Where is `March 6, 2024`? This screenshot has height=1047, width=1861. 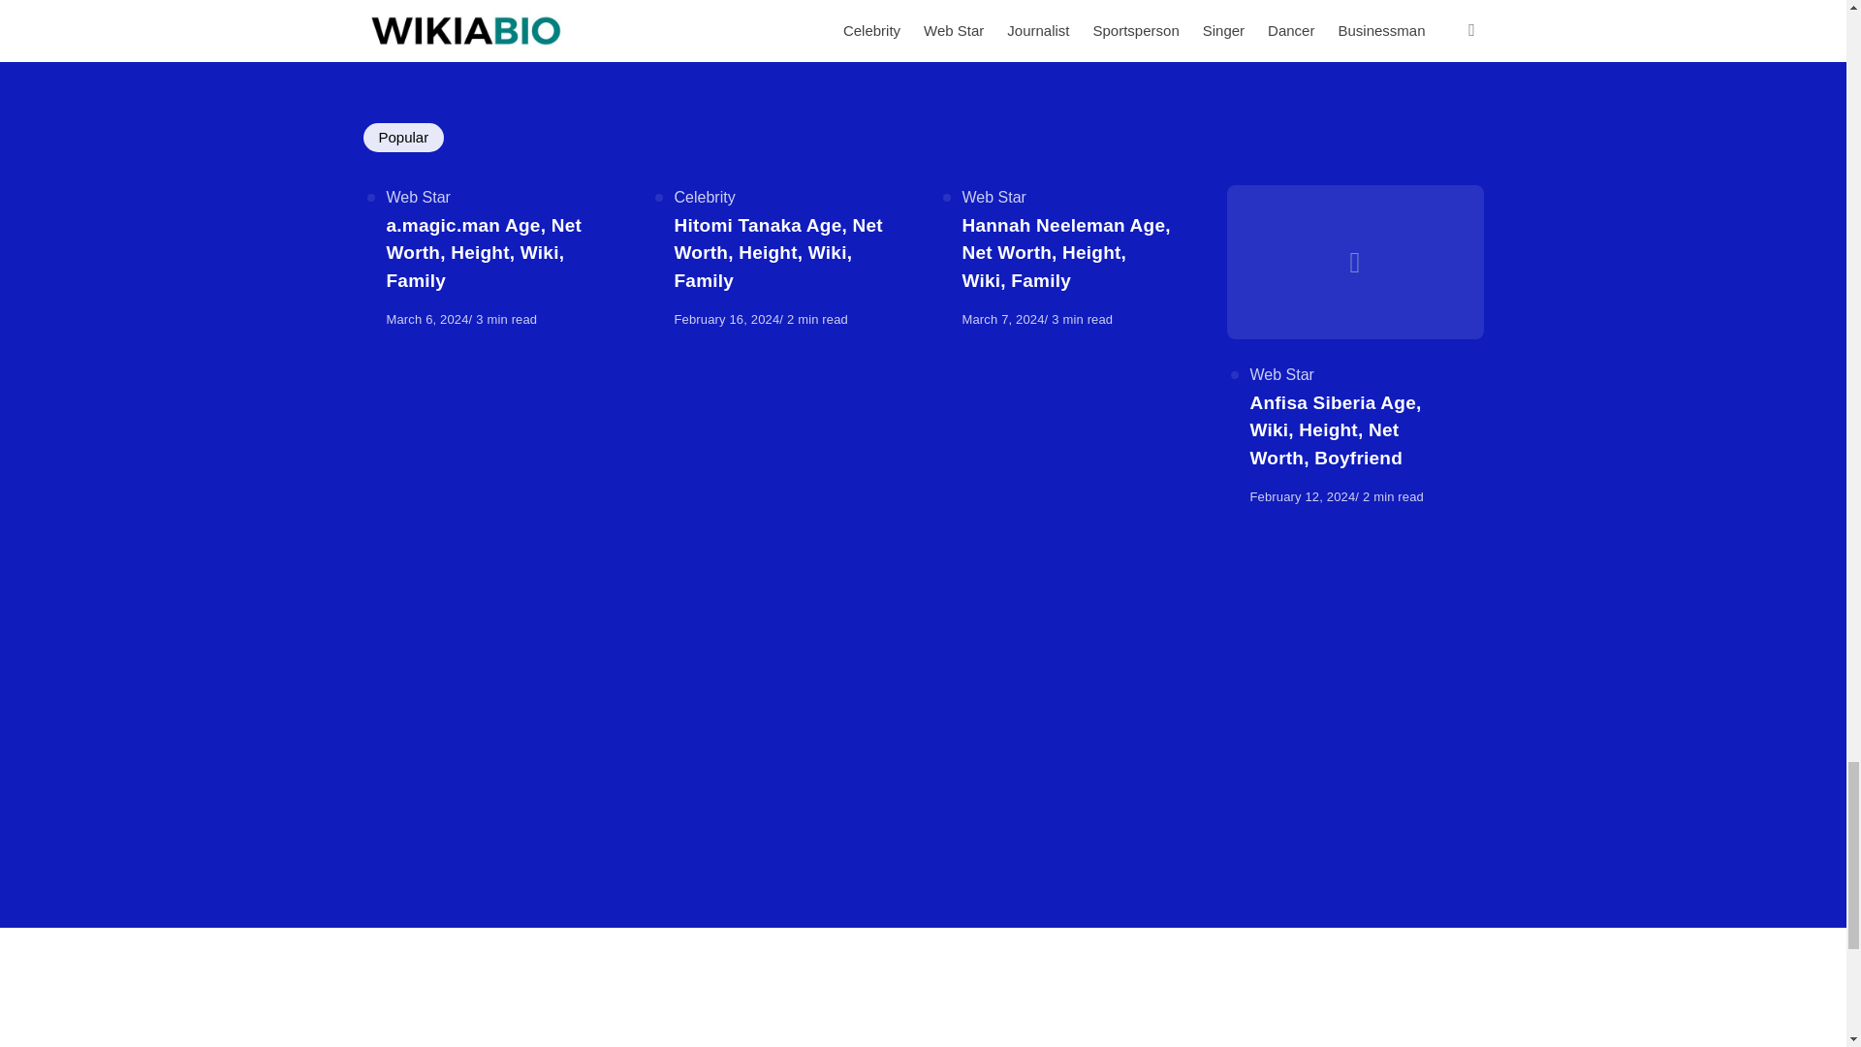
March 6, 2024 is located at coordinates (426, 318).